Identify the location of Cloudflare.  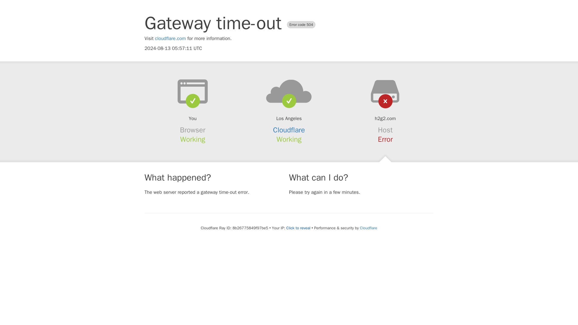
(289, 130).